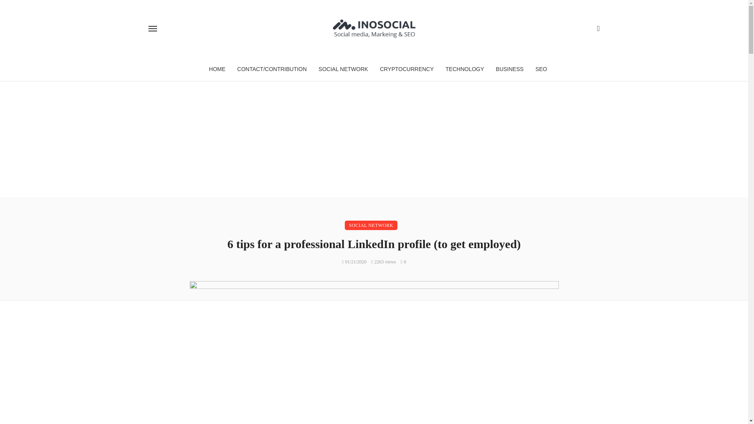 The height and width of the screenshot is (424, 754). Describe the element at coordinates (354, 261) in the screenshot. I see `January 21, 2020 at 8:30 am` at that location.